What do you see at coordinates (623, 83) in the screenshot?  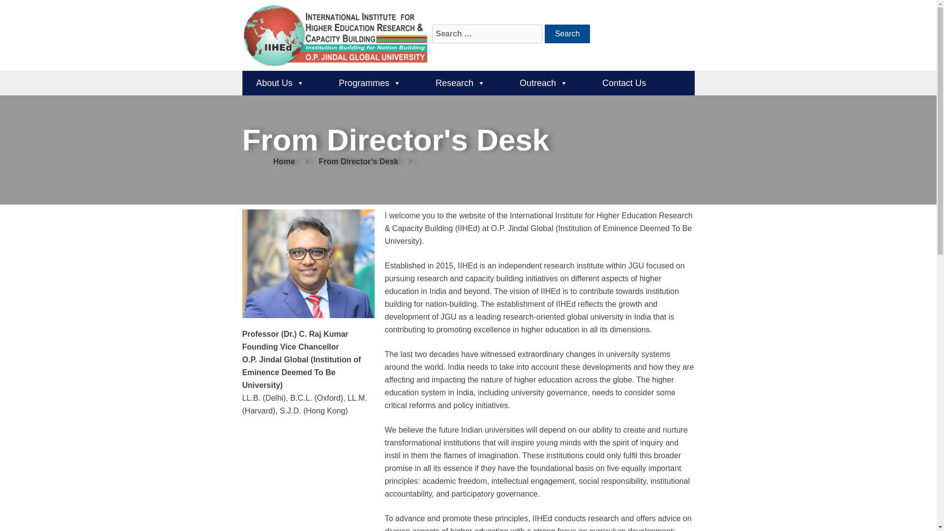 I see `Contact Us` at bounding box center [623, 83].